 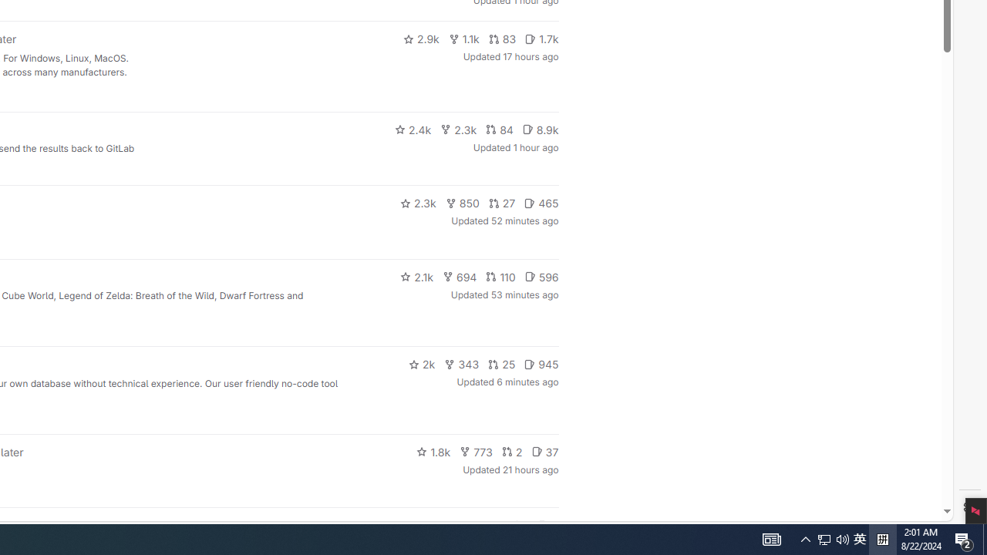 I want to click on 83, so click(x=502, y=39).